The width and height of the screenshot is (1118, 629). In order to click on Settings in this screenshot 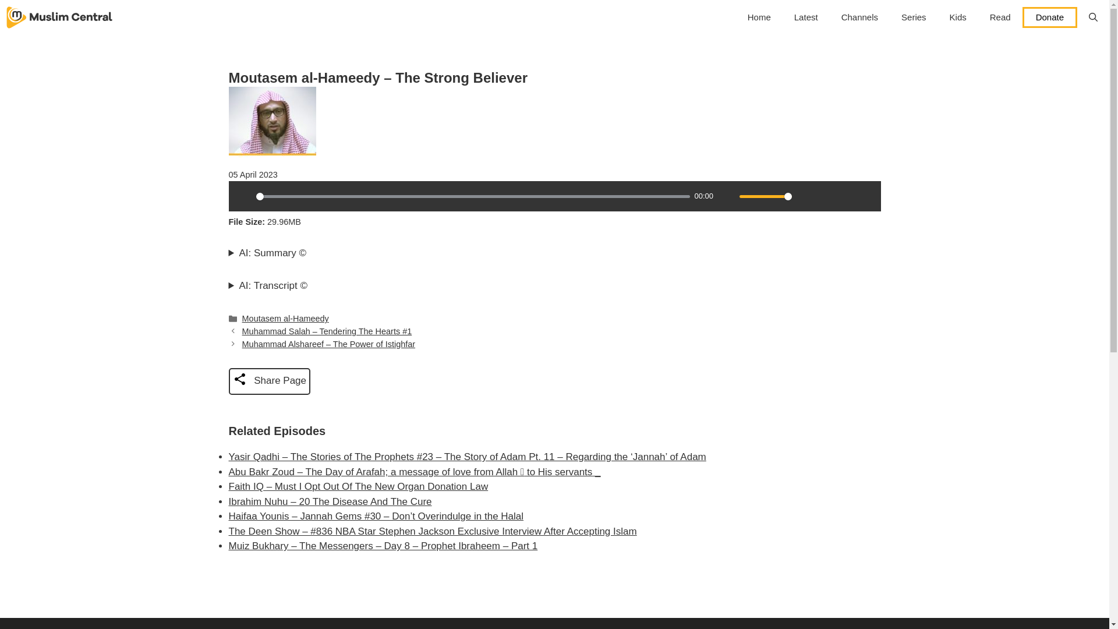, I will do `click(805, 196)`.